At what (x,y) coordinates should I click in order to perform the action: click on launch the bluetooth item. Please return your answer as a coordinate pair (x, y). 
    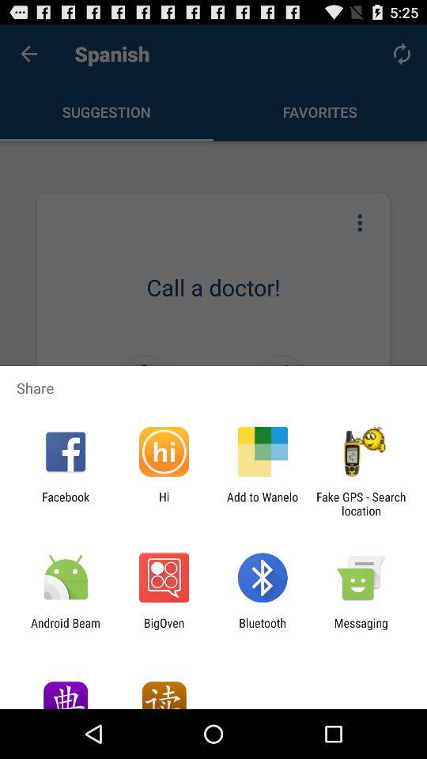
    Looking at the image, I should click on (263, 629).